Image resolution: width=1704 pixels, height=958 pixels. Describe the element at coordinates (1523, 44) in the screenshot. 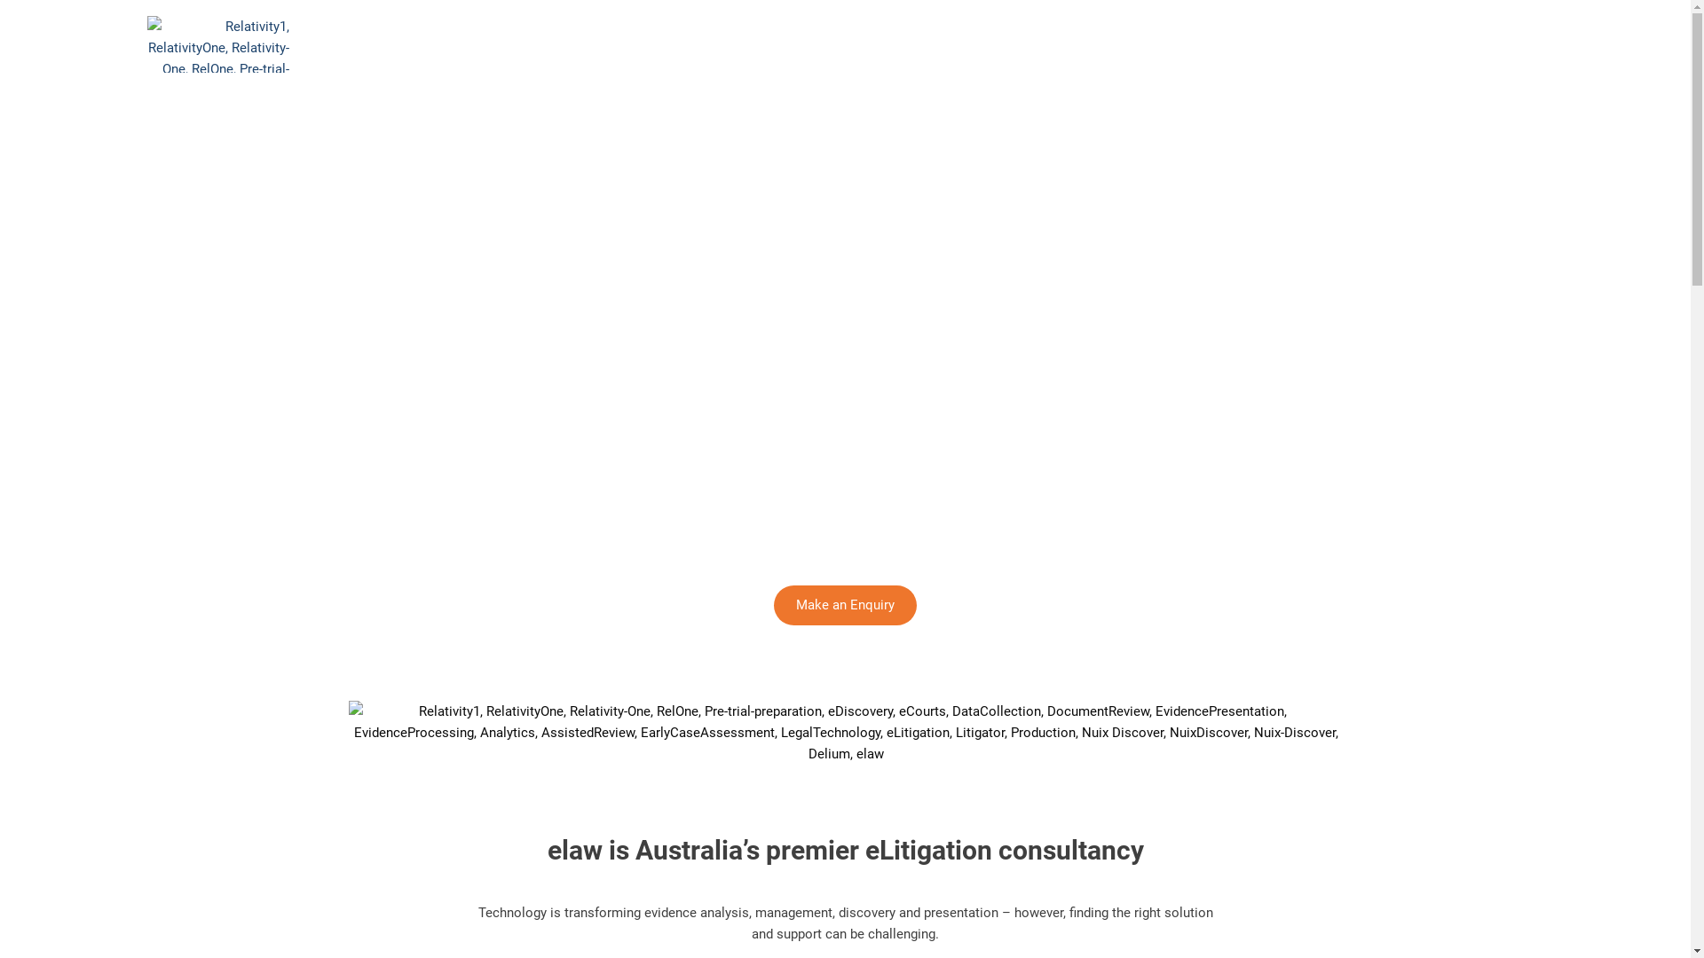

I see `info@elaw.com.au` at that location.